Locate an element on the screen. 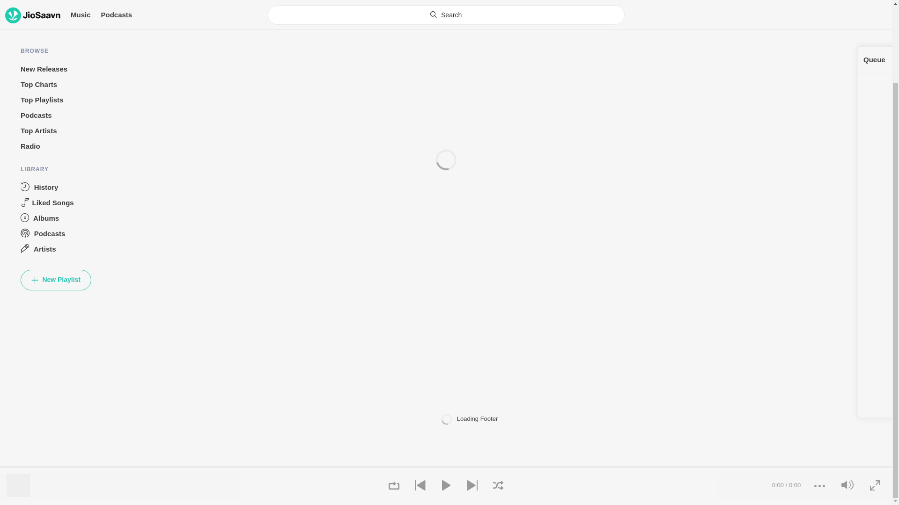 This screenshot has height=505, width=899. Podcasts is located at coordinates (56, 23).